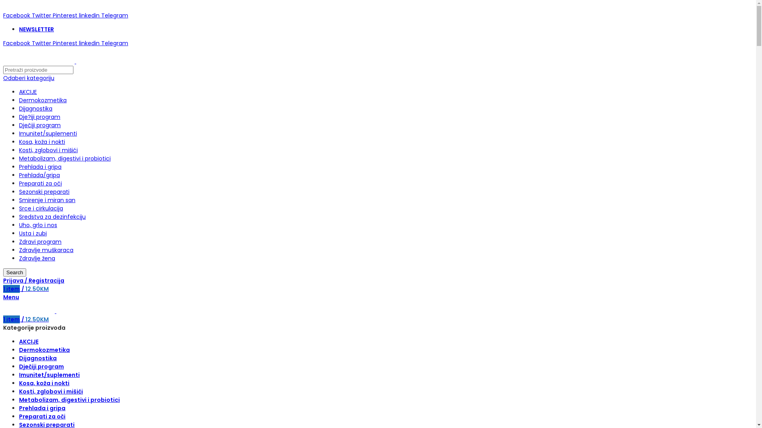 This screenshot has width=762, height=428. Describe the element at coordinates (40, 175) in the screenshot. I see `Prehlada/gripa` at that location.